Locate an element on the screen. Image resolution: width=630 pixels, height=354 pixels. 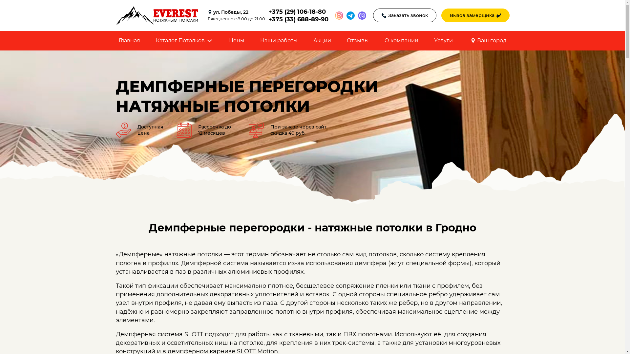
+375 (33) 688-89-90 is located at coordinates (299, 19).